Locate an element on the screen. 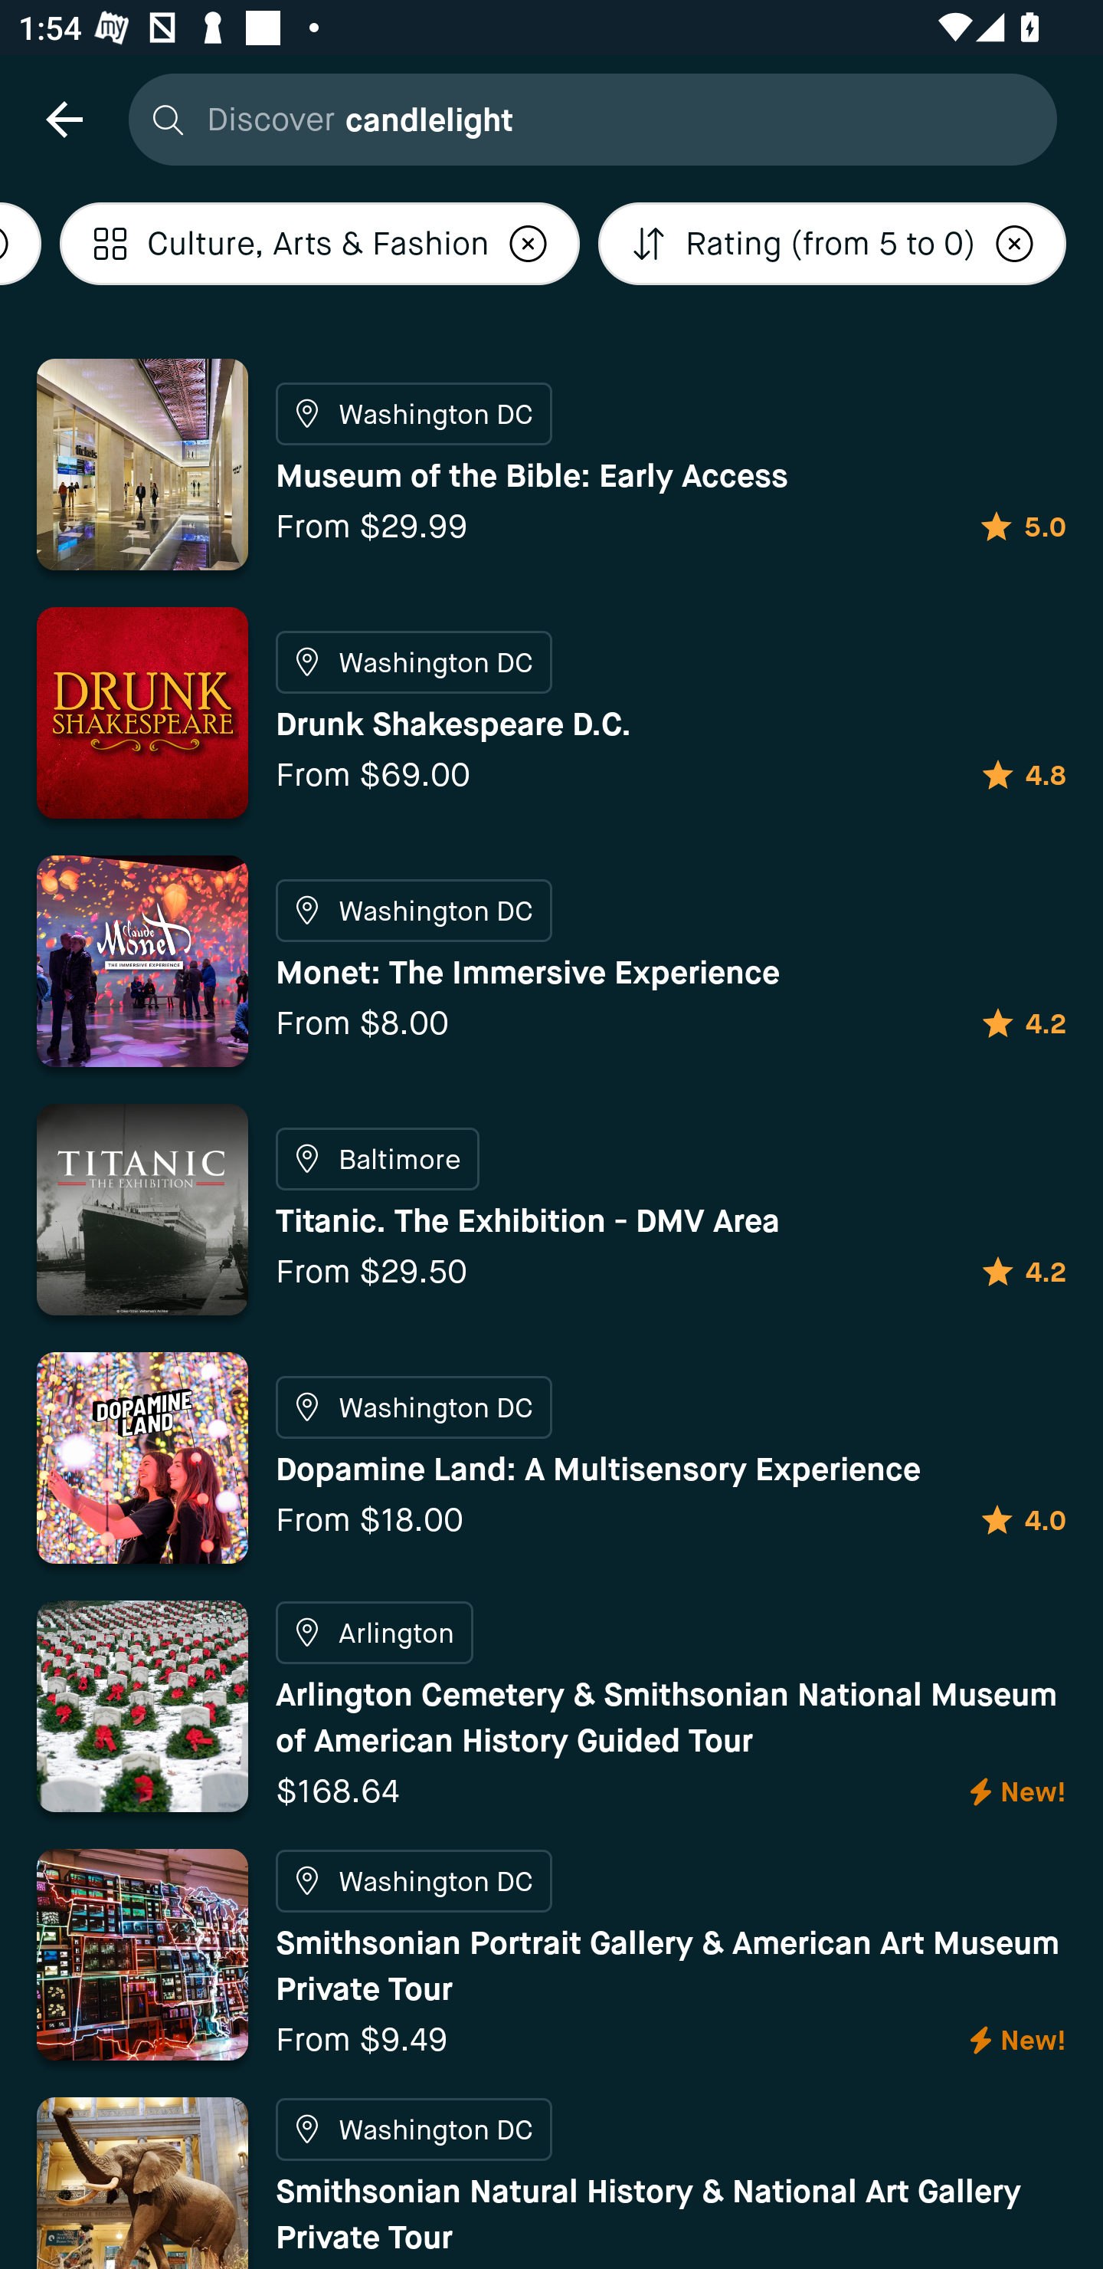 The width and height of the screenshot is (1103, 2269). Discover candlelight is located at coordinates (586, 118).